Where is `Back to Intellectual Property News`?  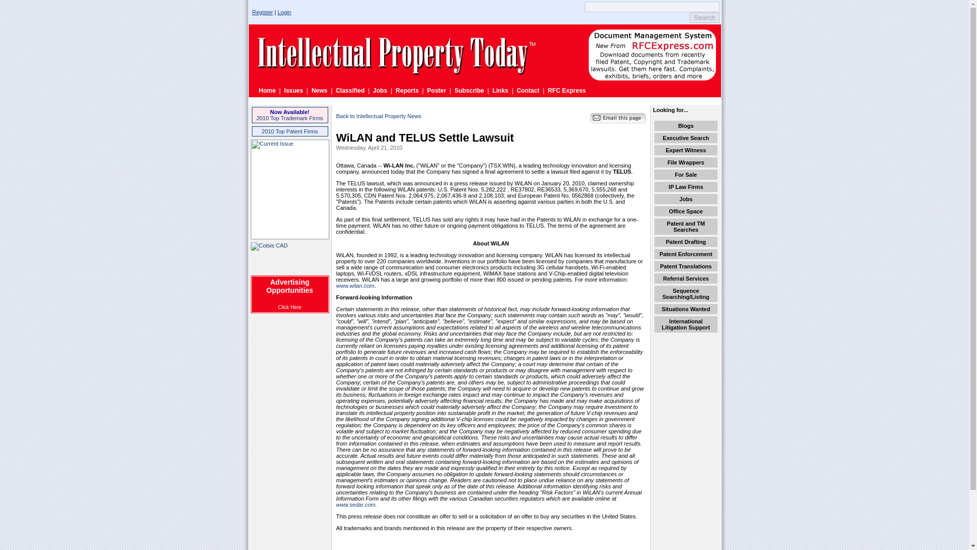
Back to Intellectual Property News is located at coordinates (379, 116).